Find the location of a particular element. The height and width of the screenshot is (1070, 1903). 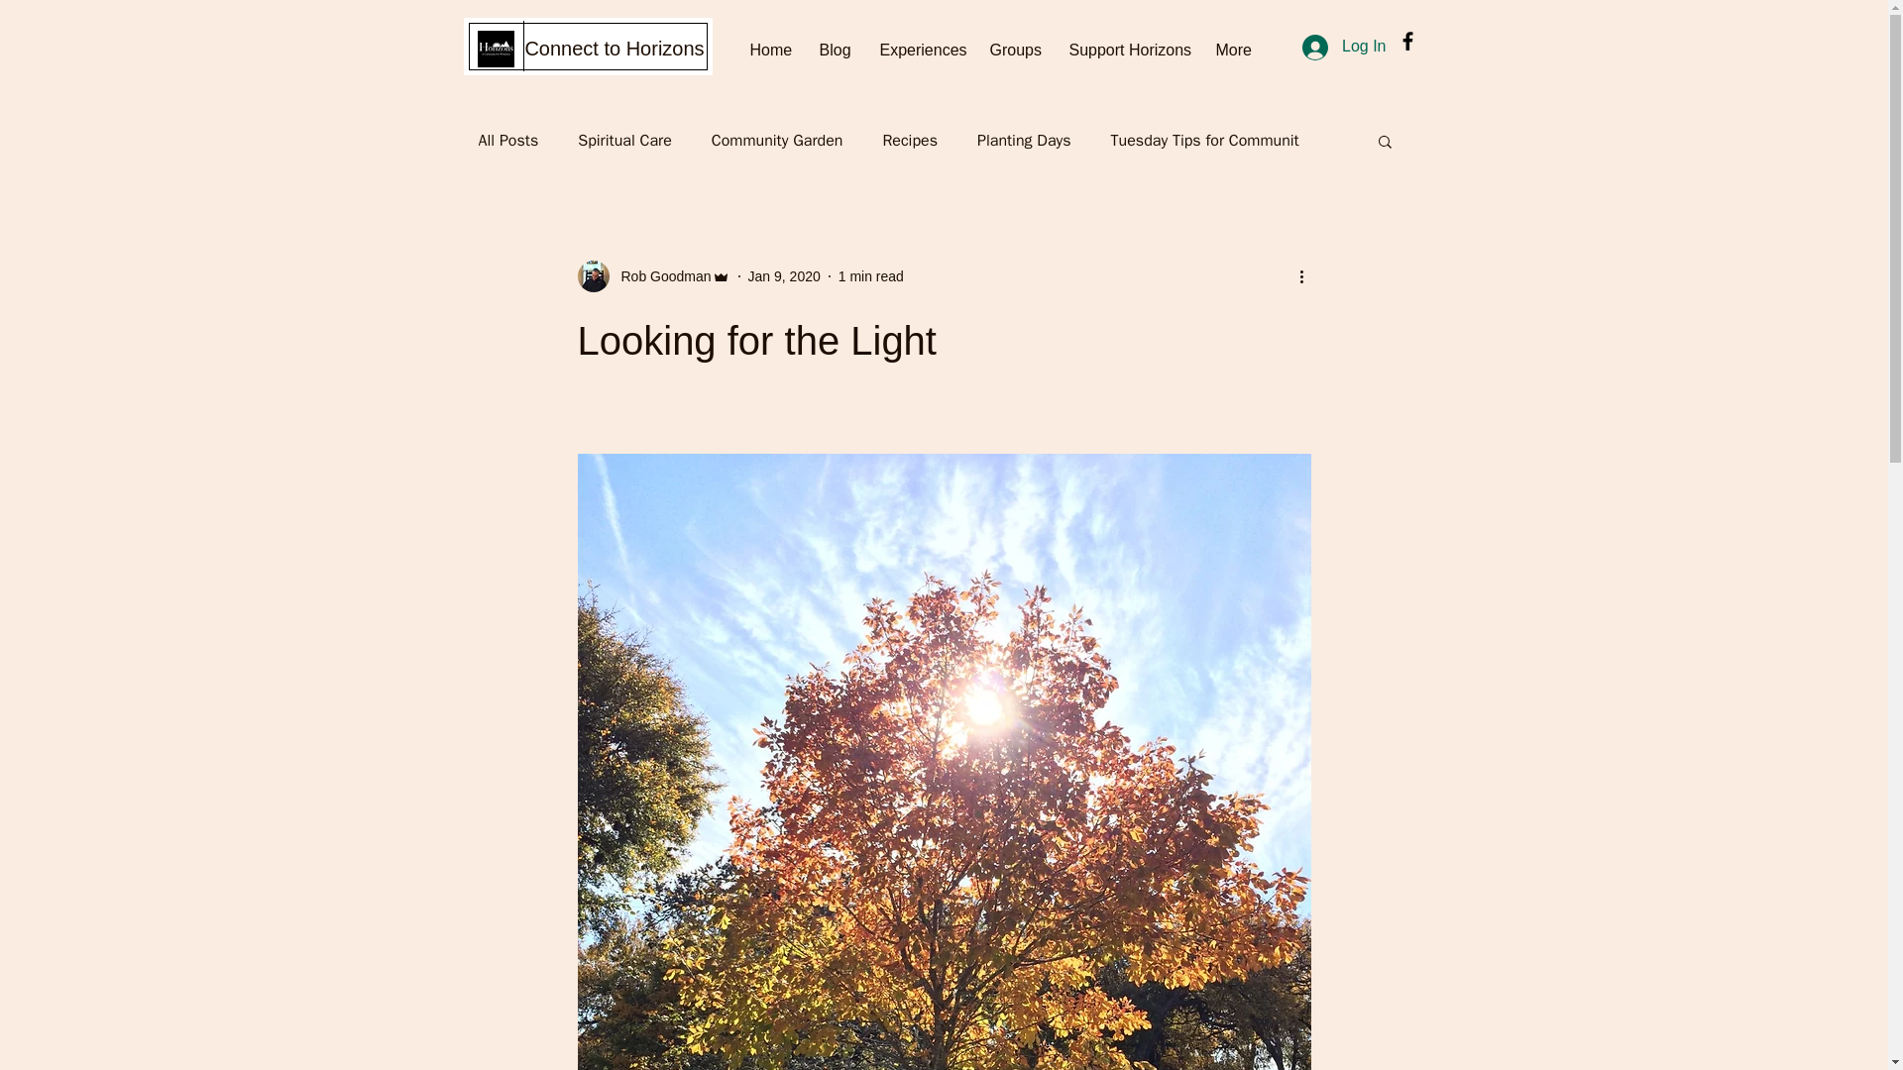

Community Garden is located at coordinates (777, 141).